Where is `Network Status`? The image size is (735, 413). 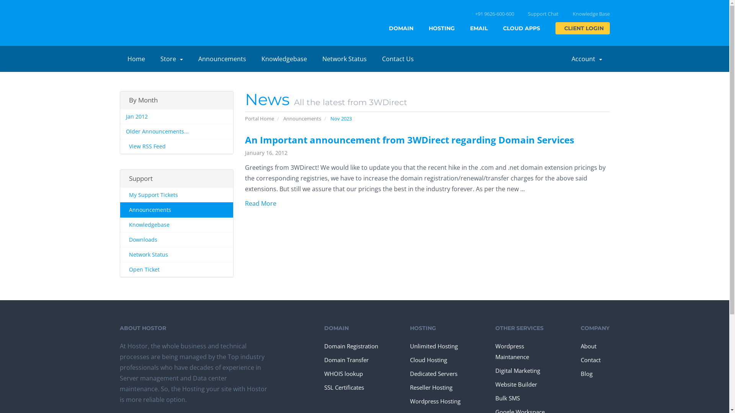 Network Status is located at coordinates (345, 59).